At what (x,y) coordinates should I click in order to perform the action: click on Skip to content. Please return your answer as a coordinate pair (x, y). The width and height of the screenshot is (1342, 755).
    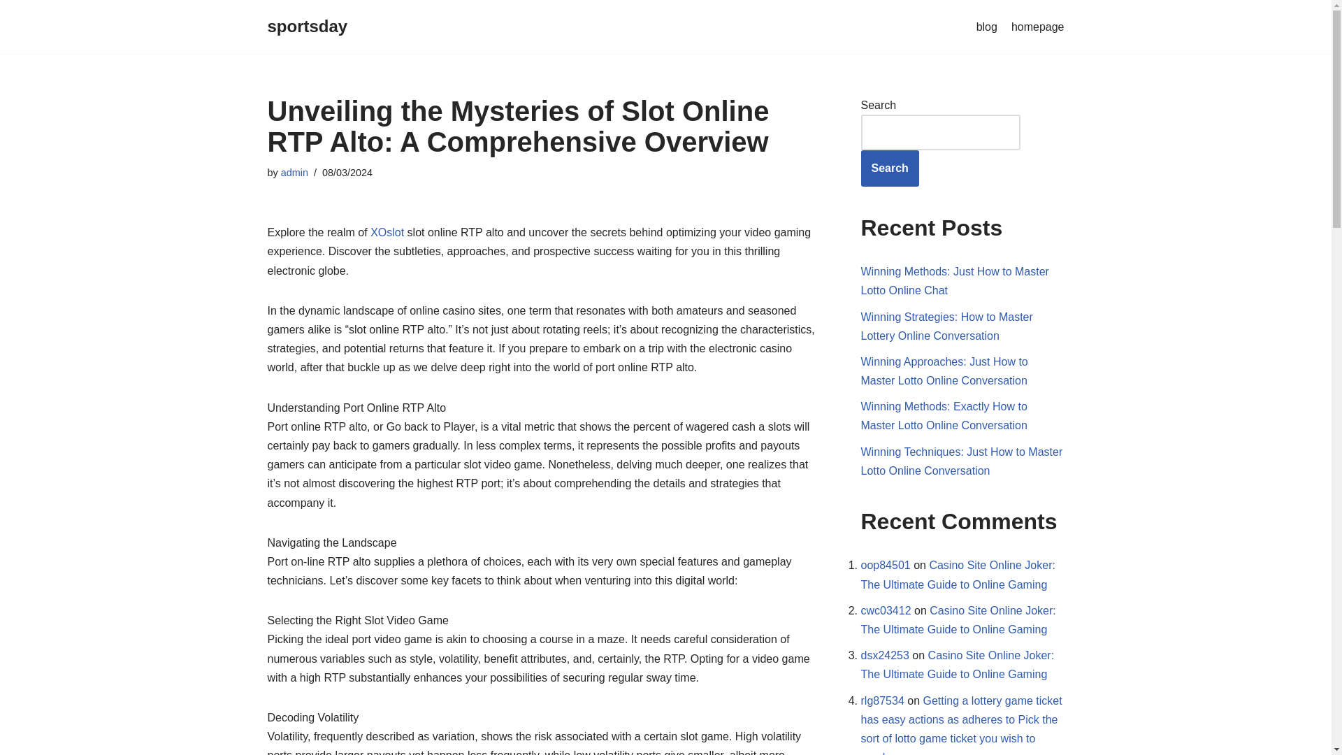
    Looking at the image, I should click on (10, 29).